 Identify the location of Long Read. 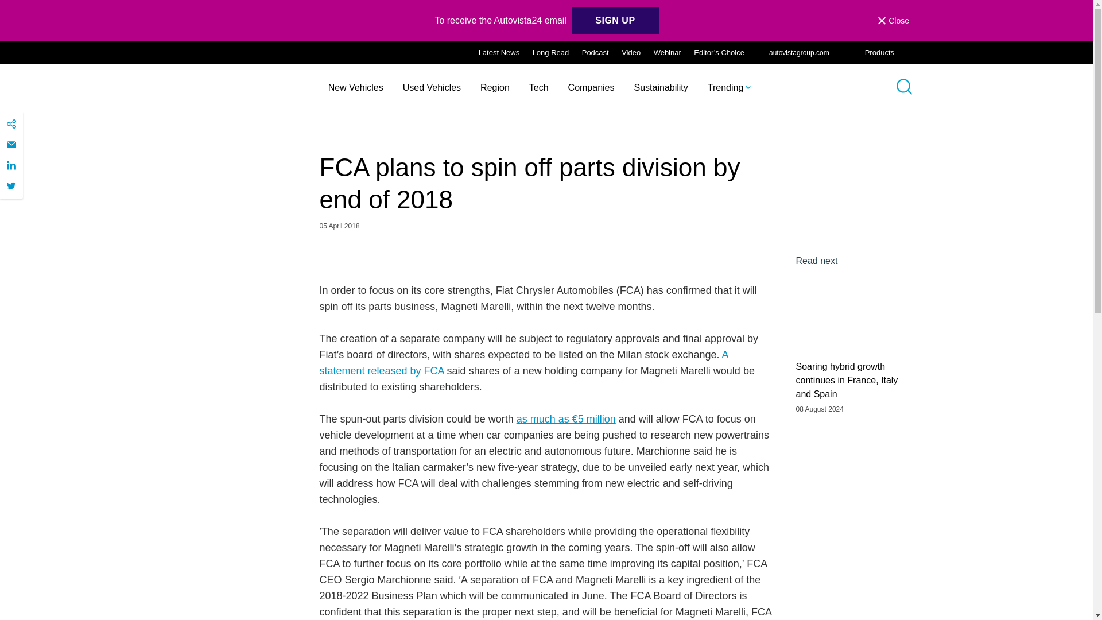
(551, 53).